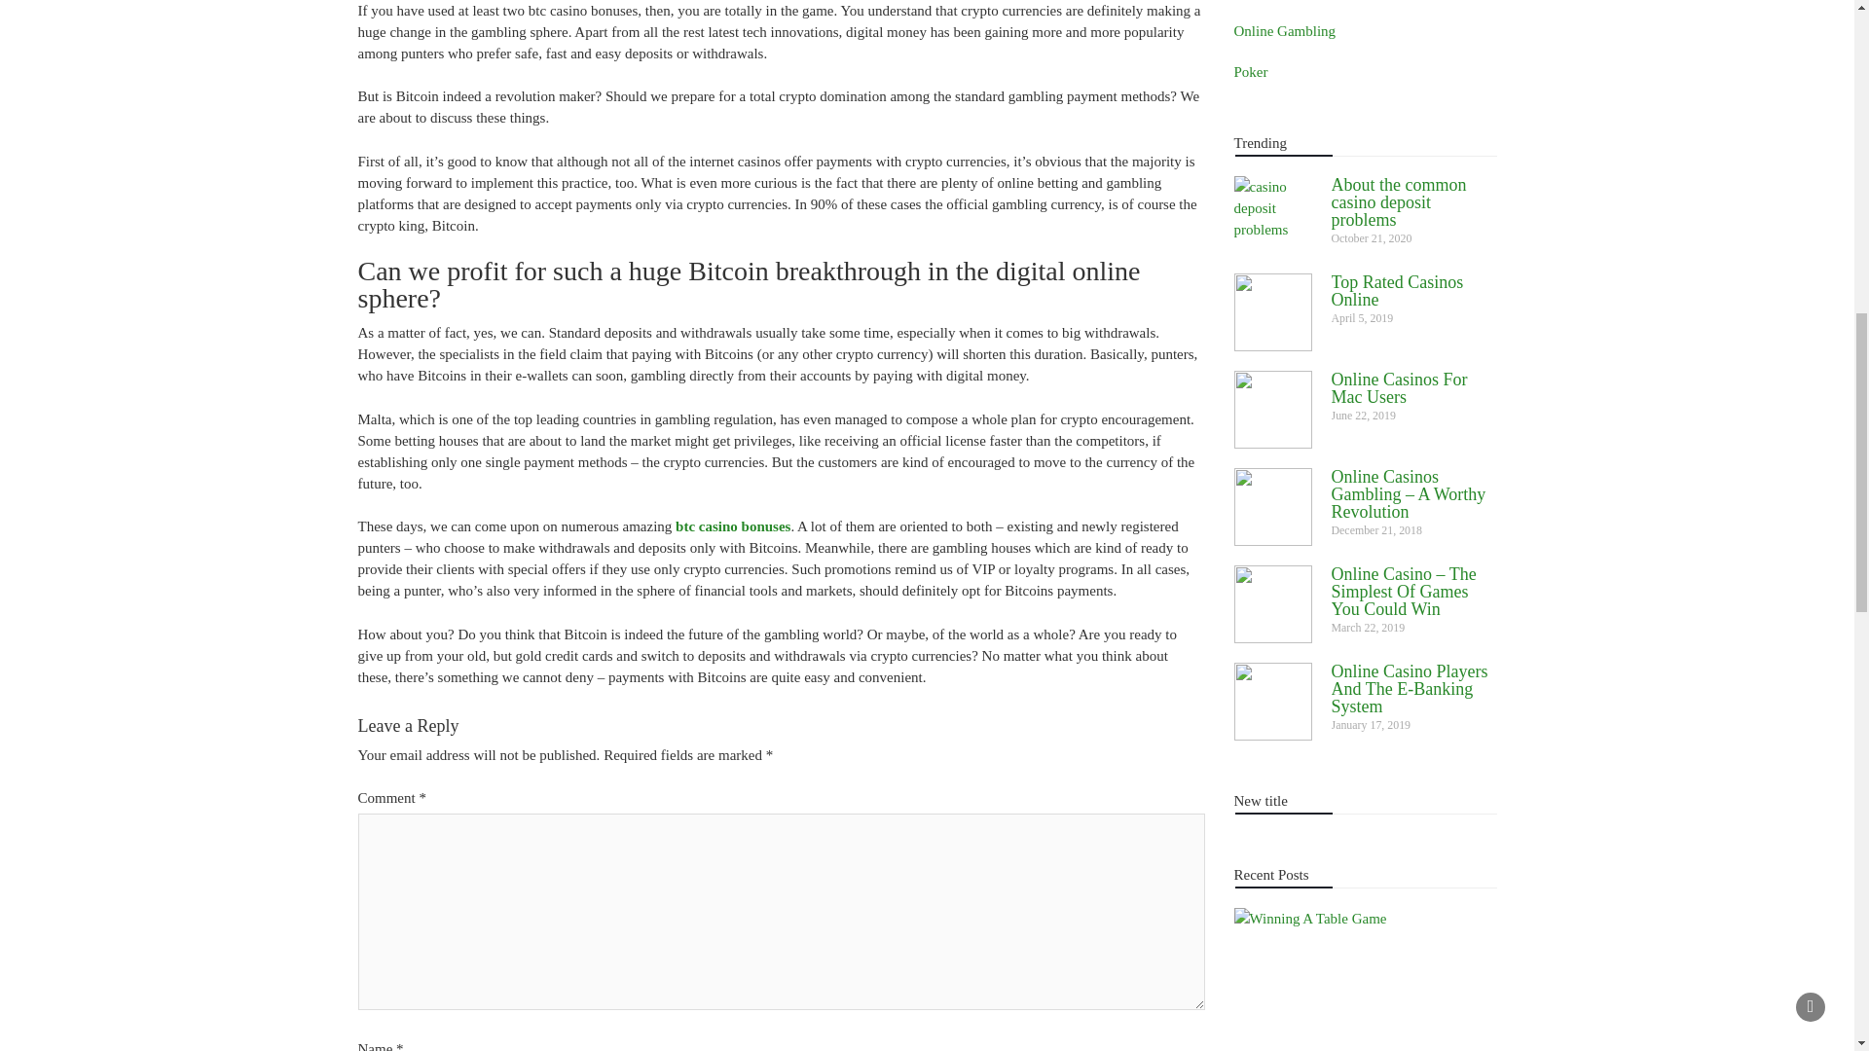  Describe the element at coordinates (1251, 72) in the screenshot. I see `Poker` at that location.